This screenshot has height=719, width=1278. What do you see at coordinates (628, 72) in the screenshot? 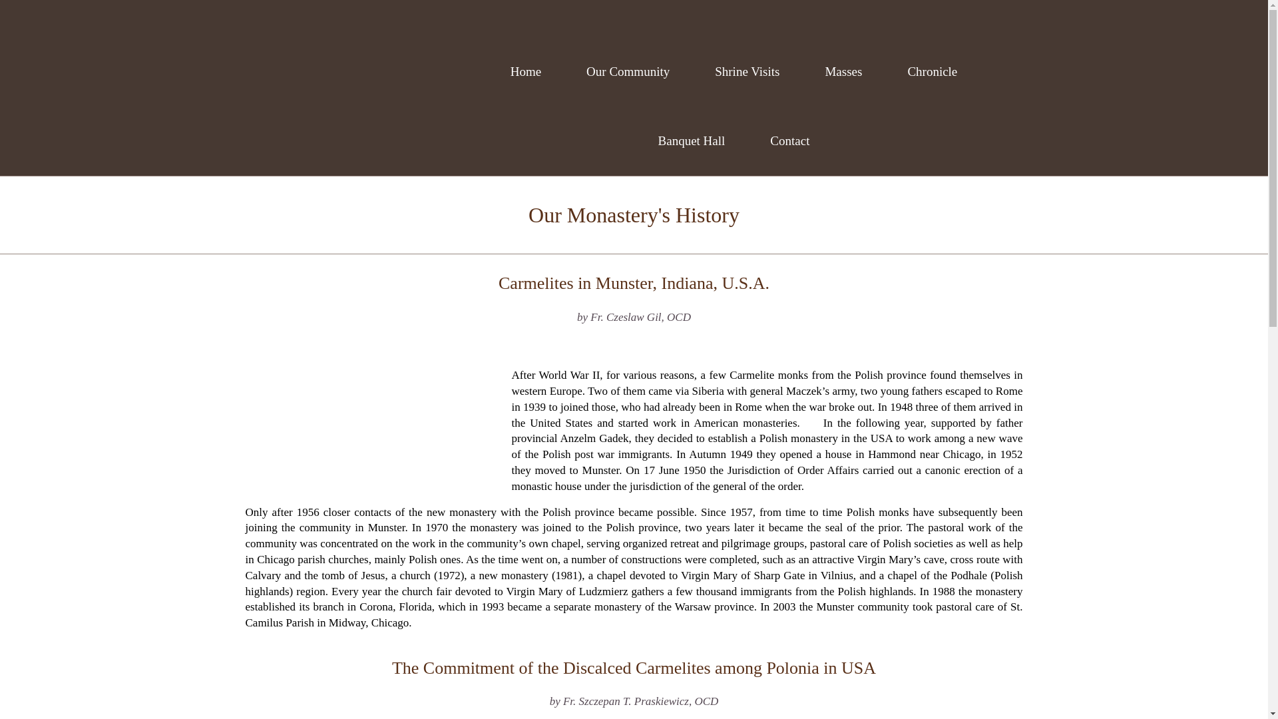
I see `Our Community` at bounding box center [628, 72].